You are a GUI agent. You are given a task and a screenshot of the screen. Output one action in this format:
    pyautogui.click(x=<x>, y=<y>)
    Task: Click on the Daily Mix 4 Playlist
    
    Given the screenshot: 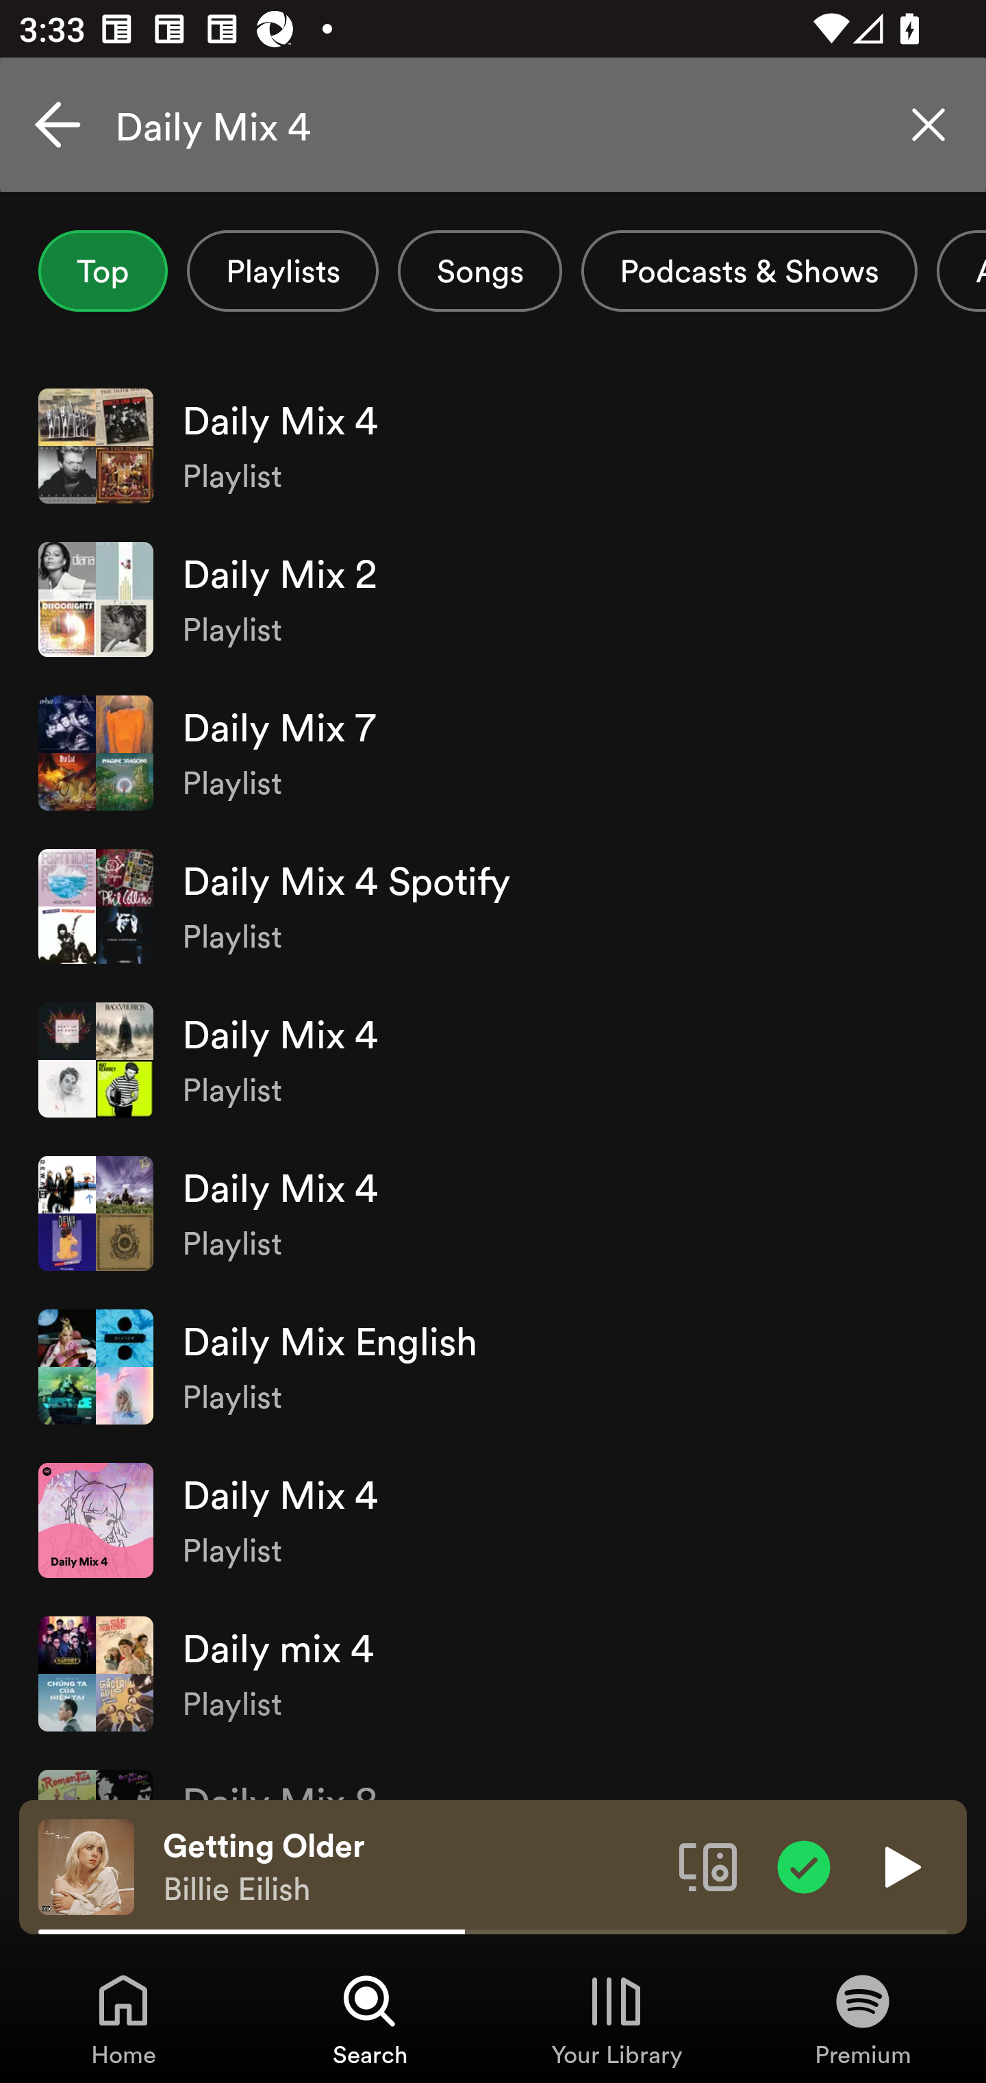 What is the action you would take?
    pyautogui.click(x=493, y=1059)
    